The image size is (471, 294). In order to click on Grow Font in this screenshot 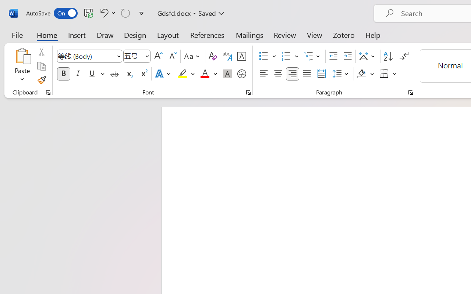, I will do `click(158, 56)`.